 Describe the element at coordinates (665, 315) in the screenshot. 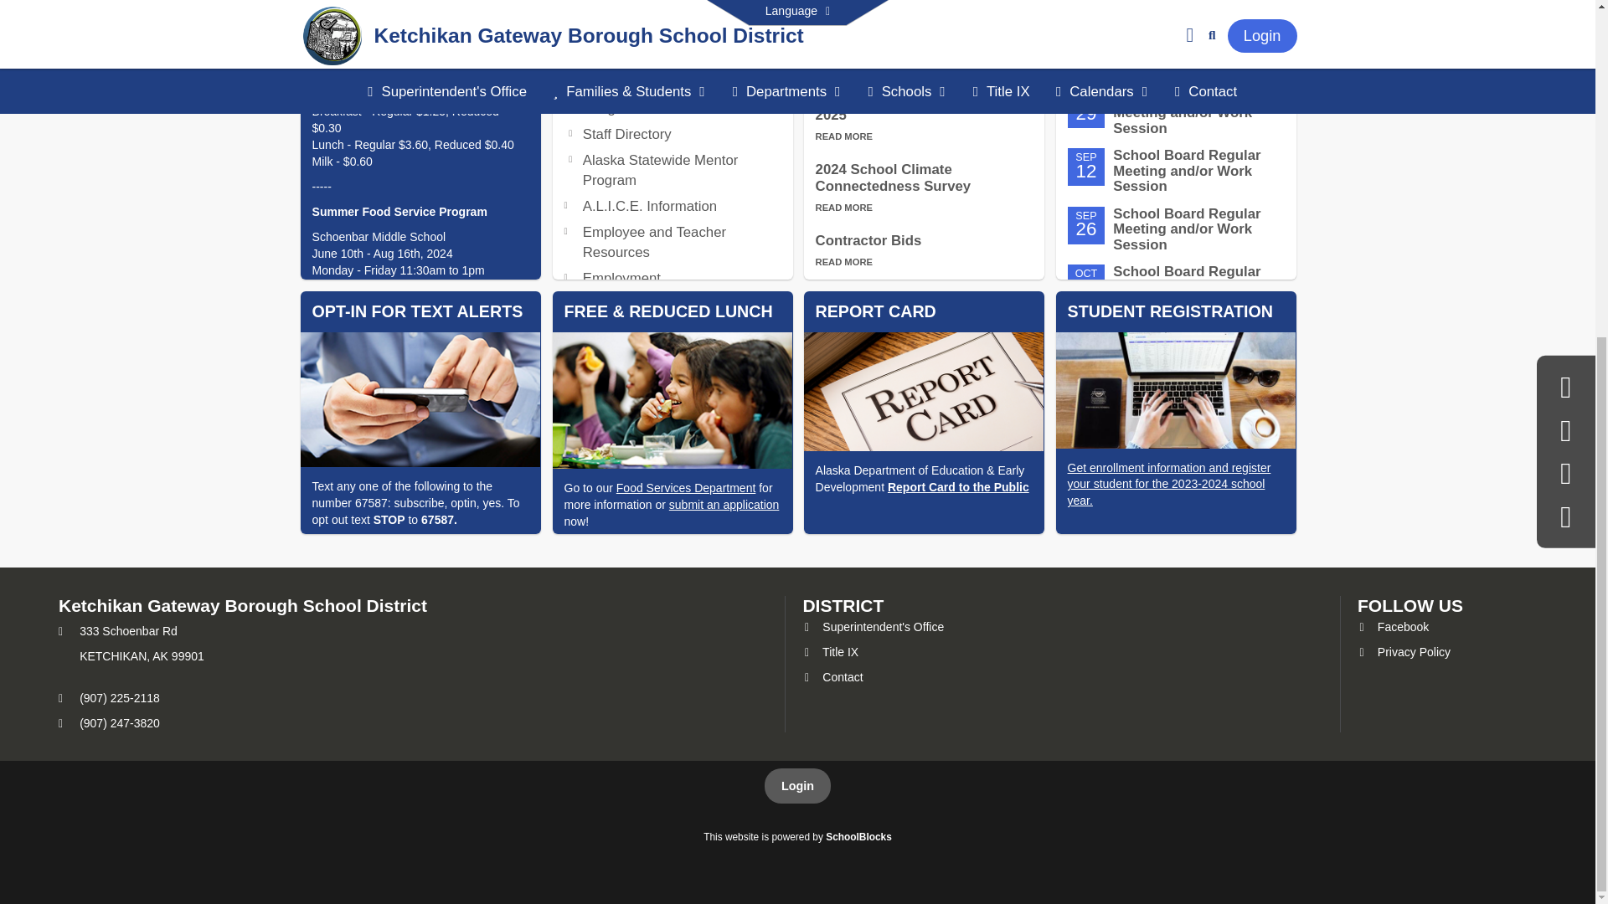

I see `Immunization Information - English` at that location.